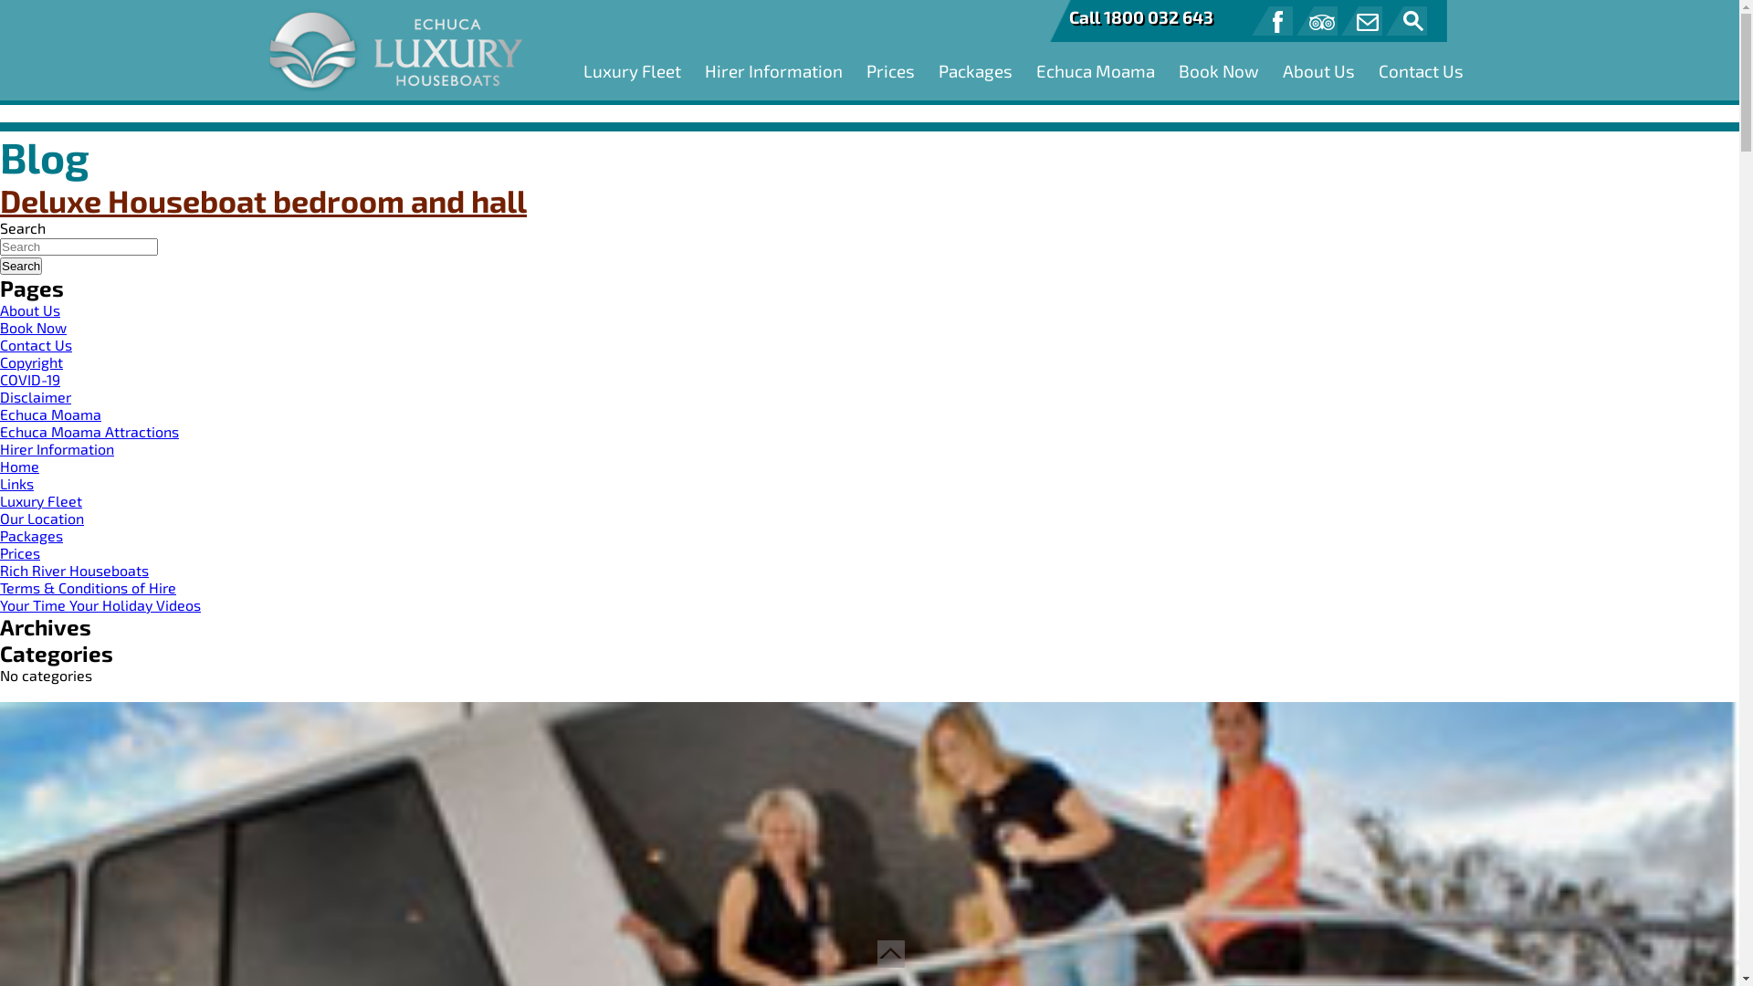  Describe the element at coordinates (51, 414) in the screenshot. I see `Echuca Moama` at that location.